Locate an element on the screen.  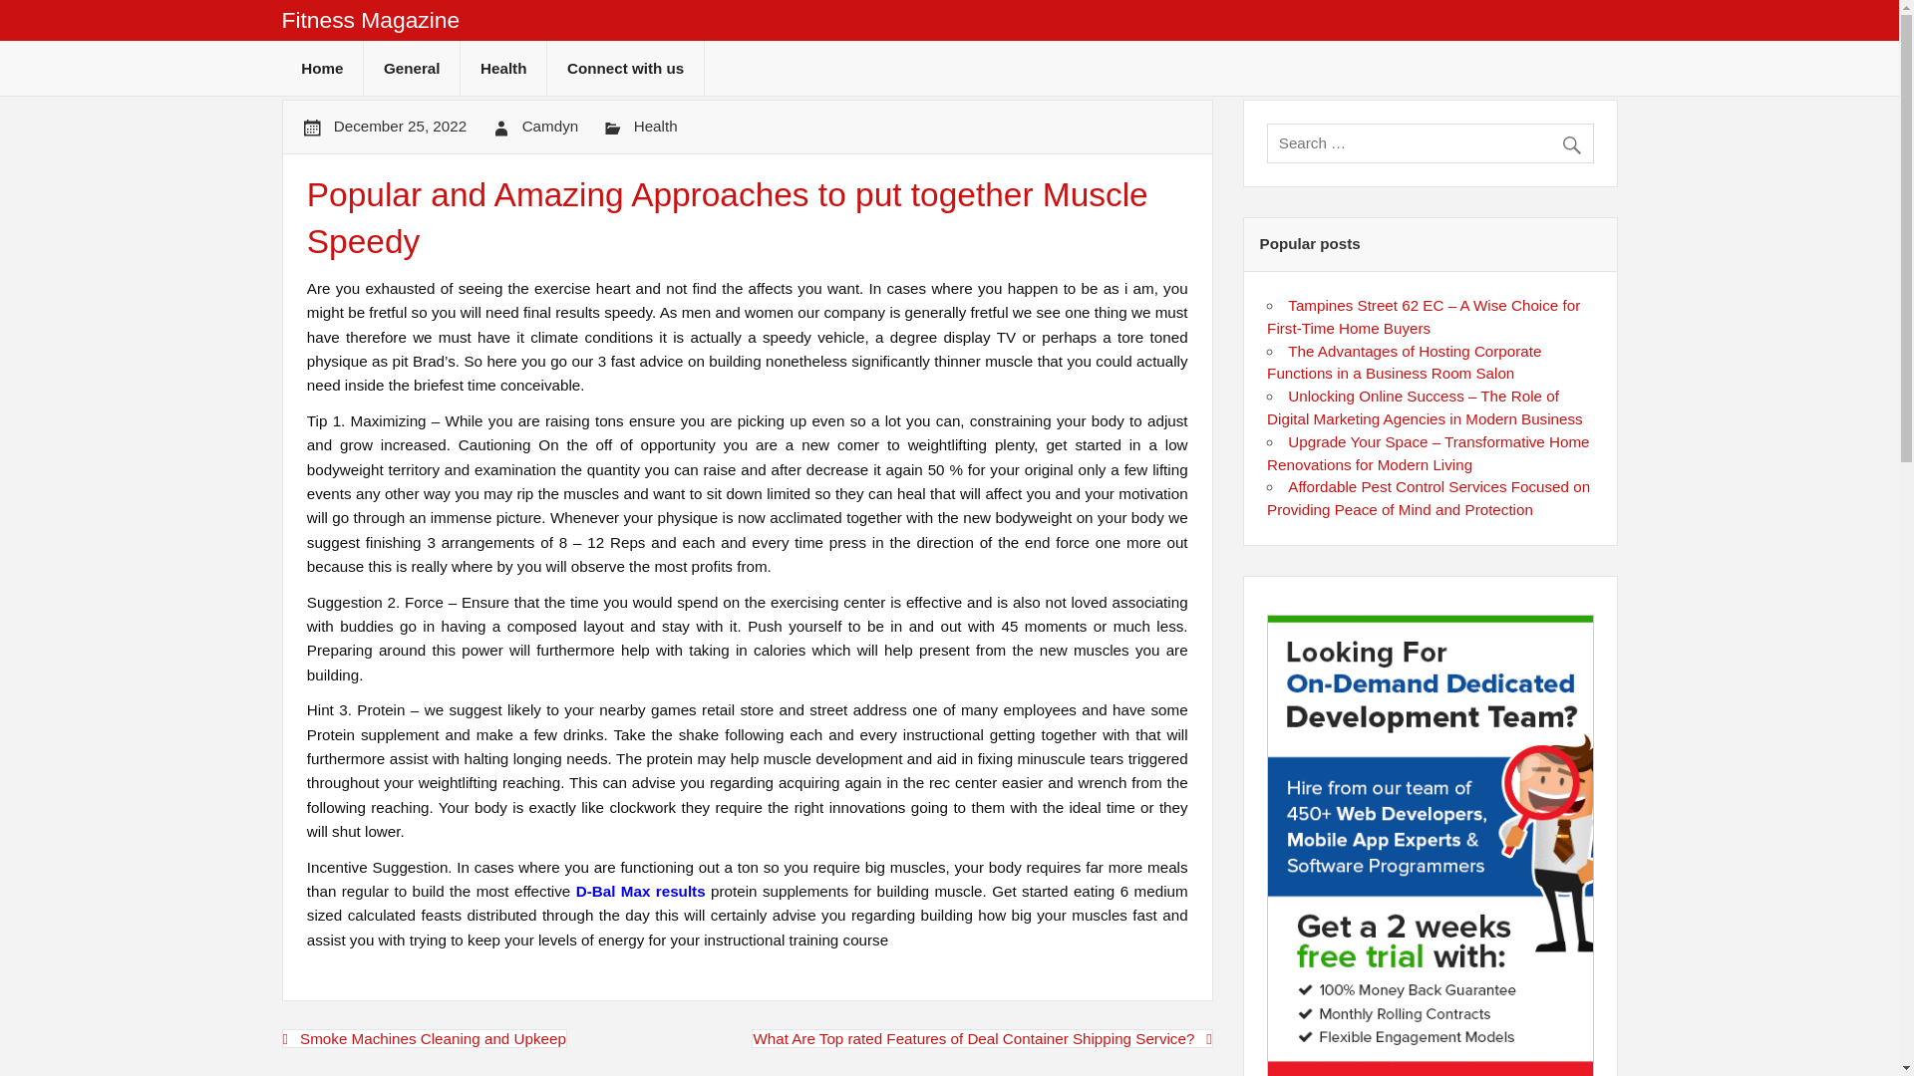
Health is located at coordinates (655, 126).